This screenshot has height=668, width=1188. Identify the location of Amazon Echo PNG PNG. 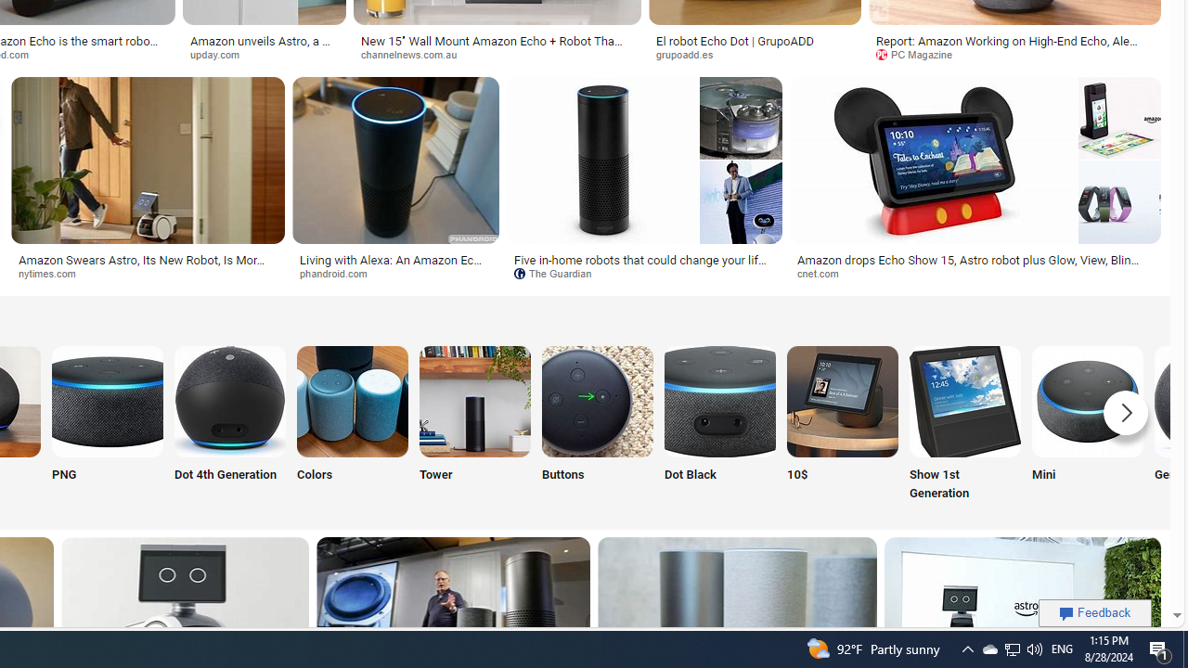
(108, 425).